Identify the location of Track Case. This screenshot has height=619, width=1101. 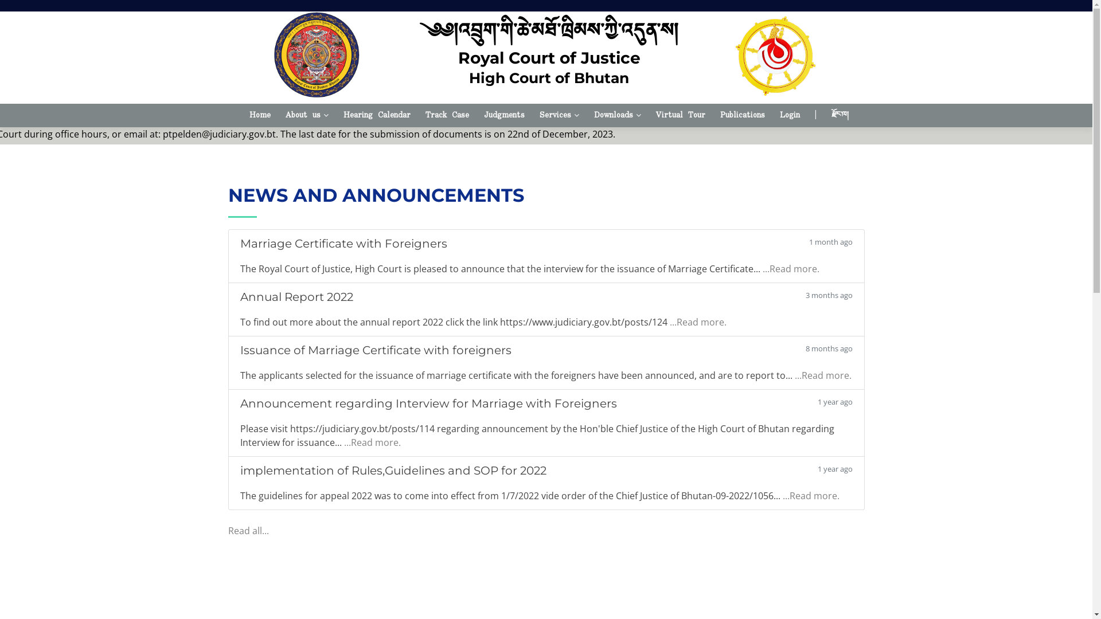
(447, 116).